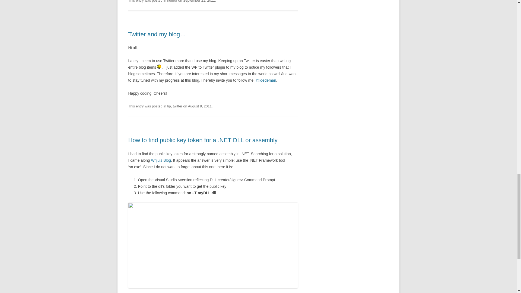 The image size is (521, 293). Describe the element at coordinates (200, 106) in the screenshot. I see `August 9, 2011` at that location.